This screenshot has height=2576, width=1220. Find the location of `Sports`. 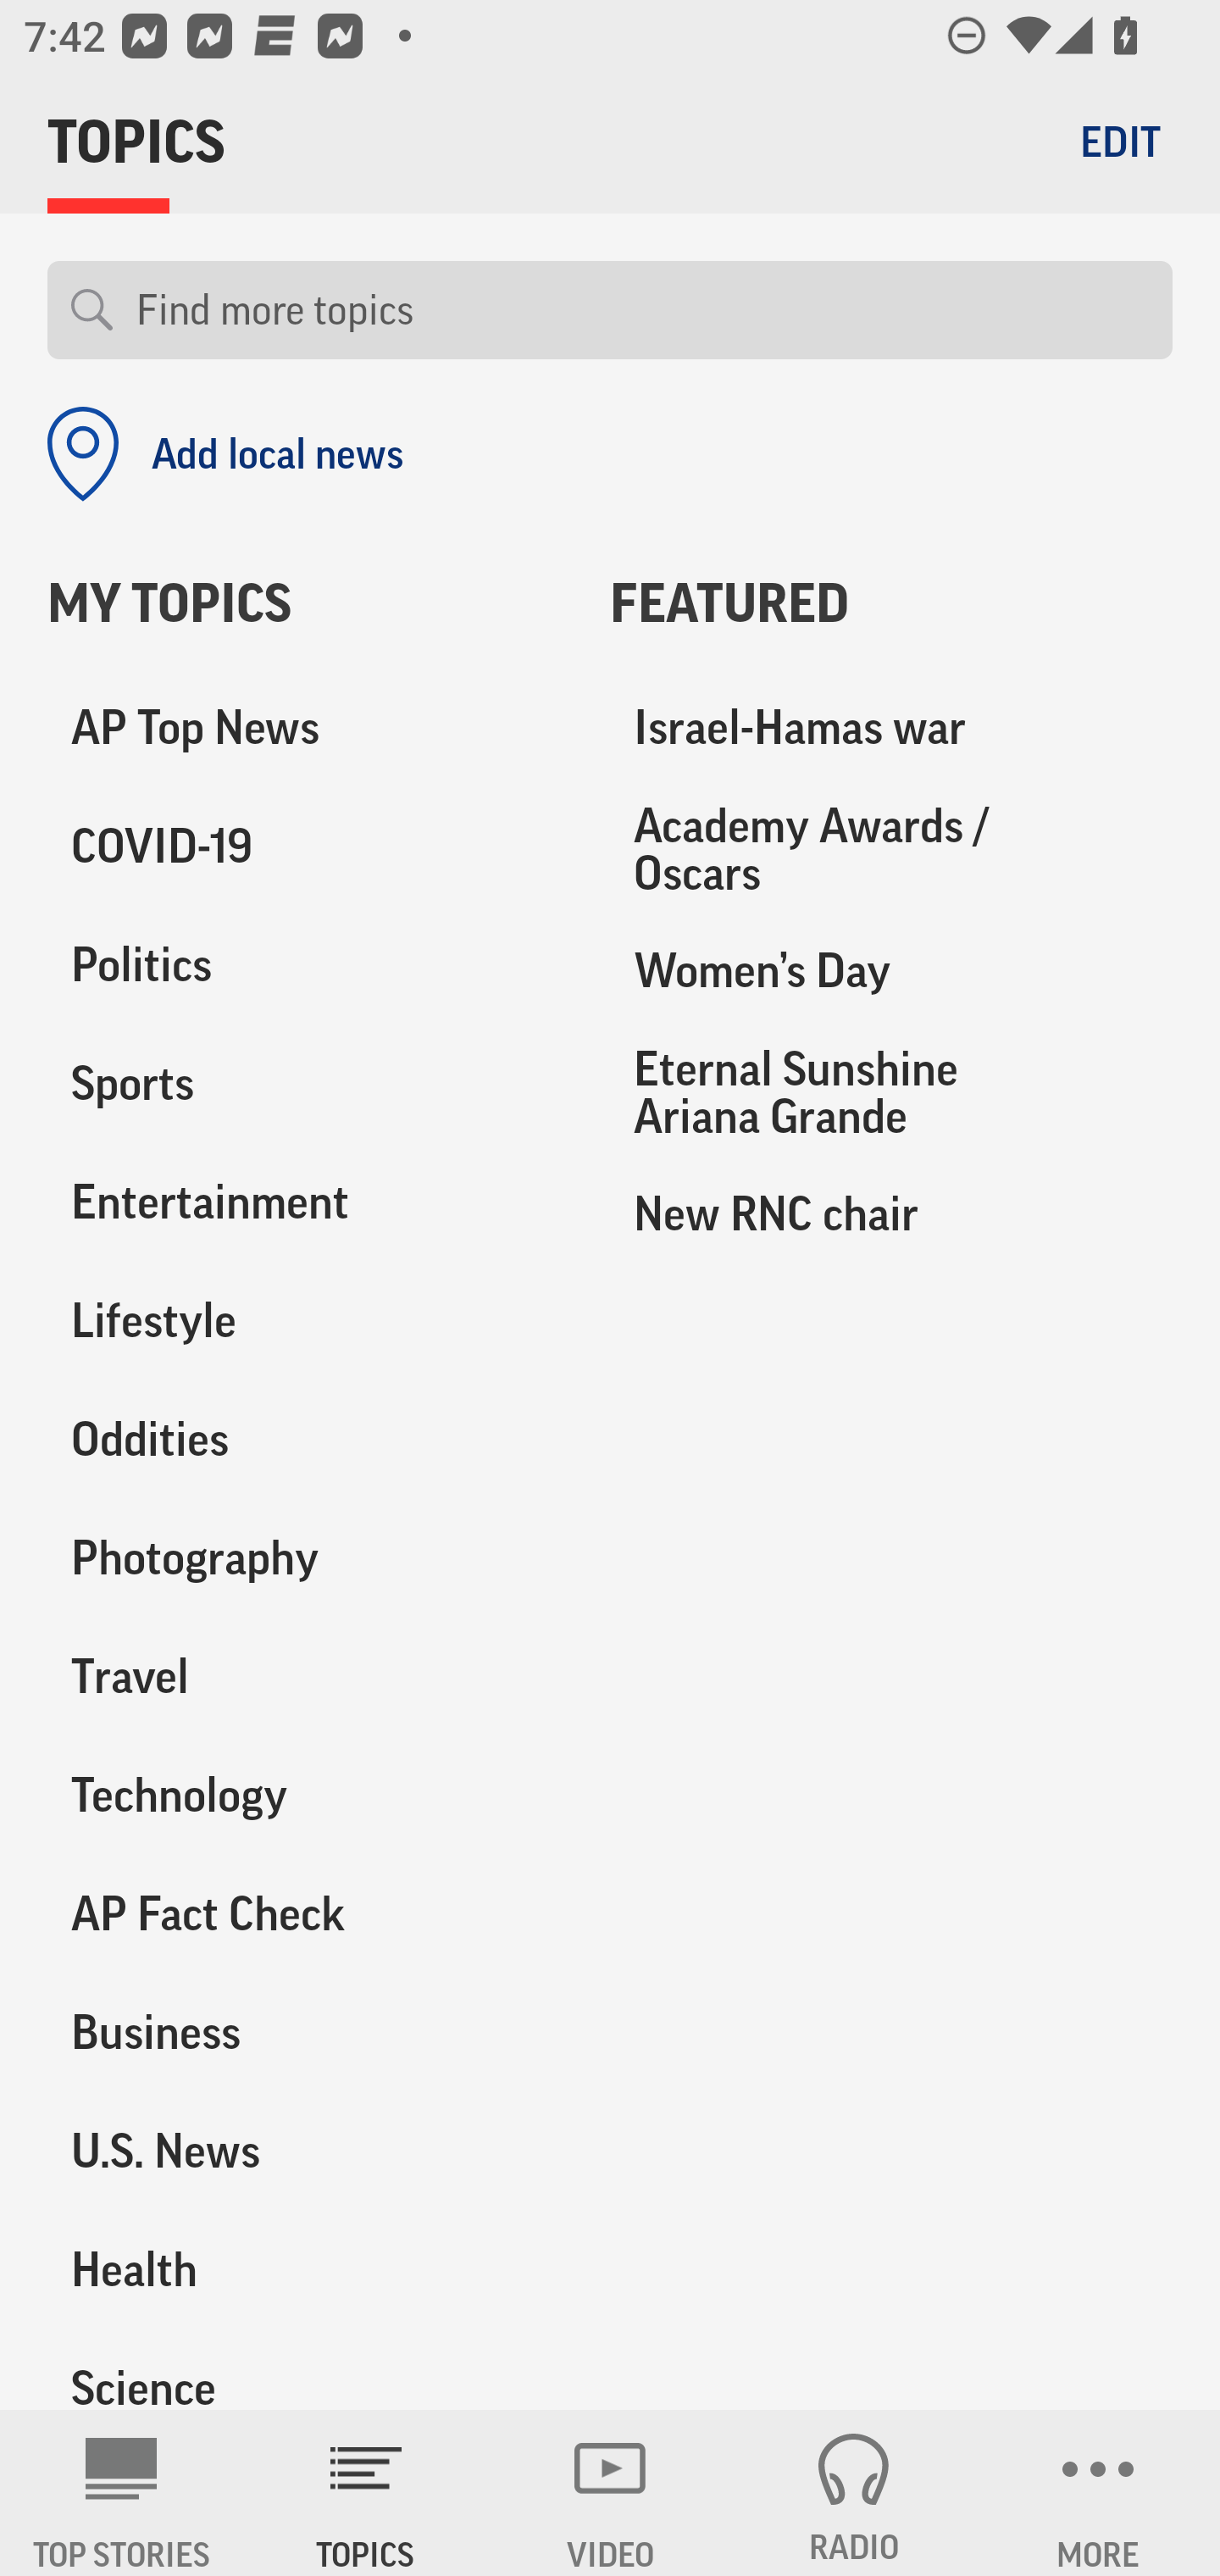

Sports is located at coordinates (305, 1084).